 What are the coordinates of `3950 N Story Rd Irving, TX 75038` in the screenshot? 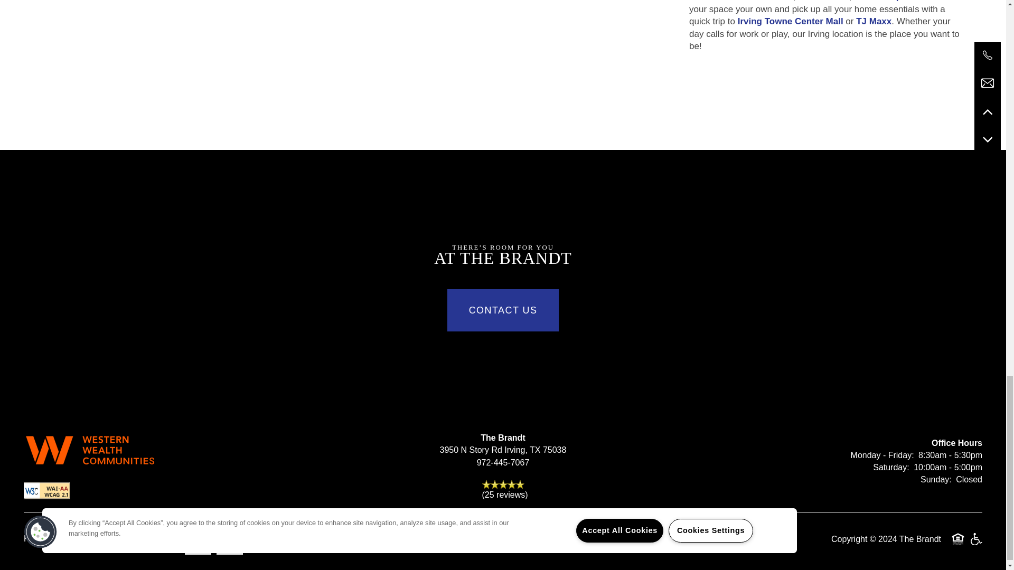 It's located at (503, 450).